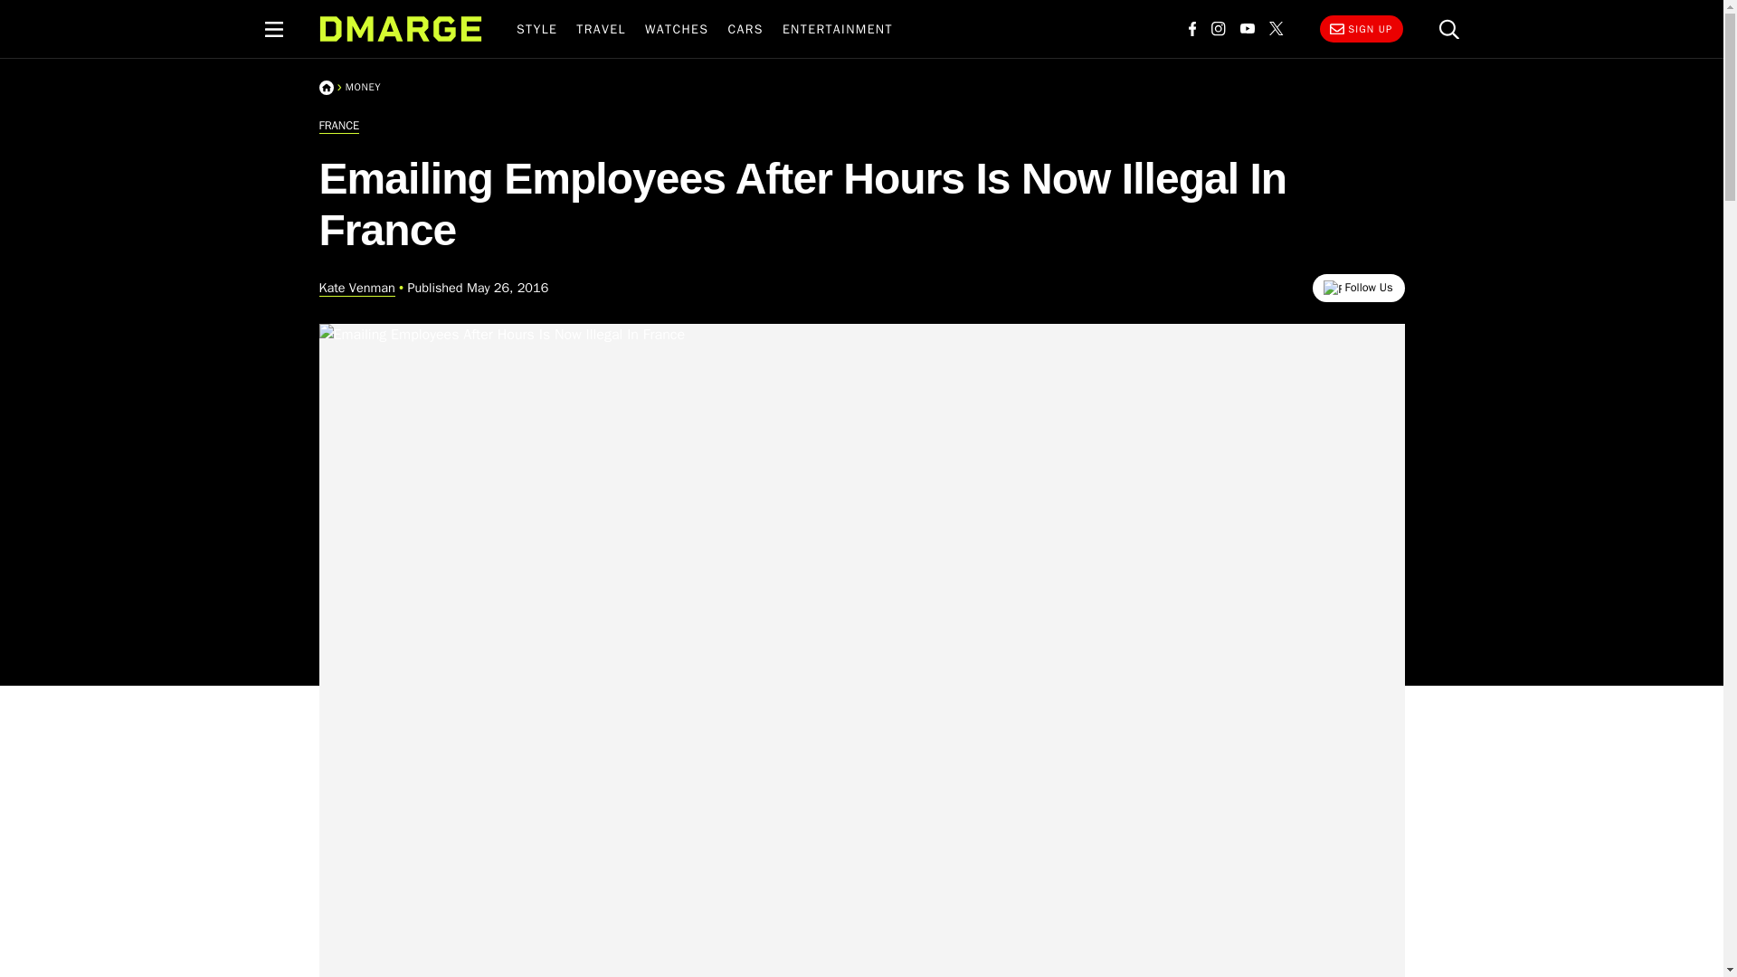 The width and height of the screenshot is (1737, 977). What do you see at coordinates (745, 29) in the screenshot?
I see `CARS` at bounding box center [745, 29].